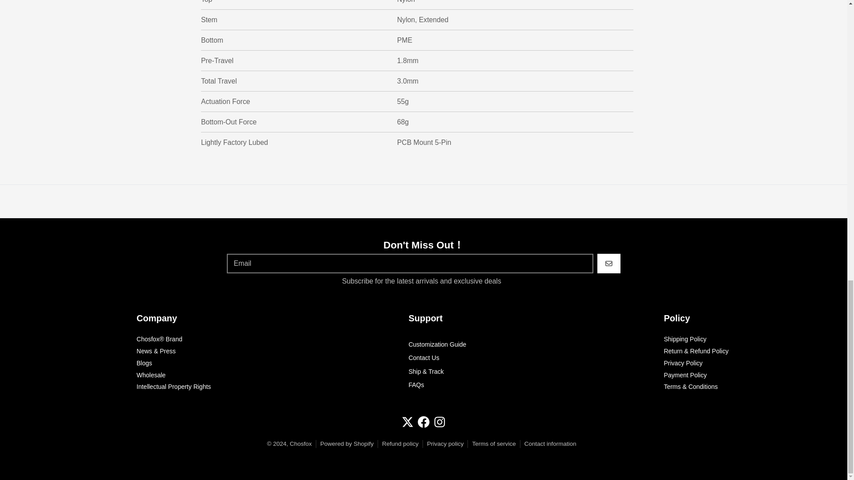 This screenshot has height=480, width=854. Describe the element at coordinates (439, 422) in the screenshot. I see `Instagram - Chosfox` at that location.